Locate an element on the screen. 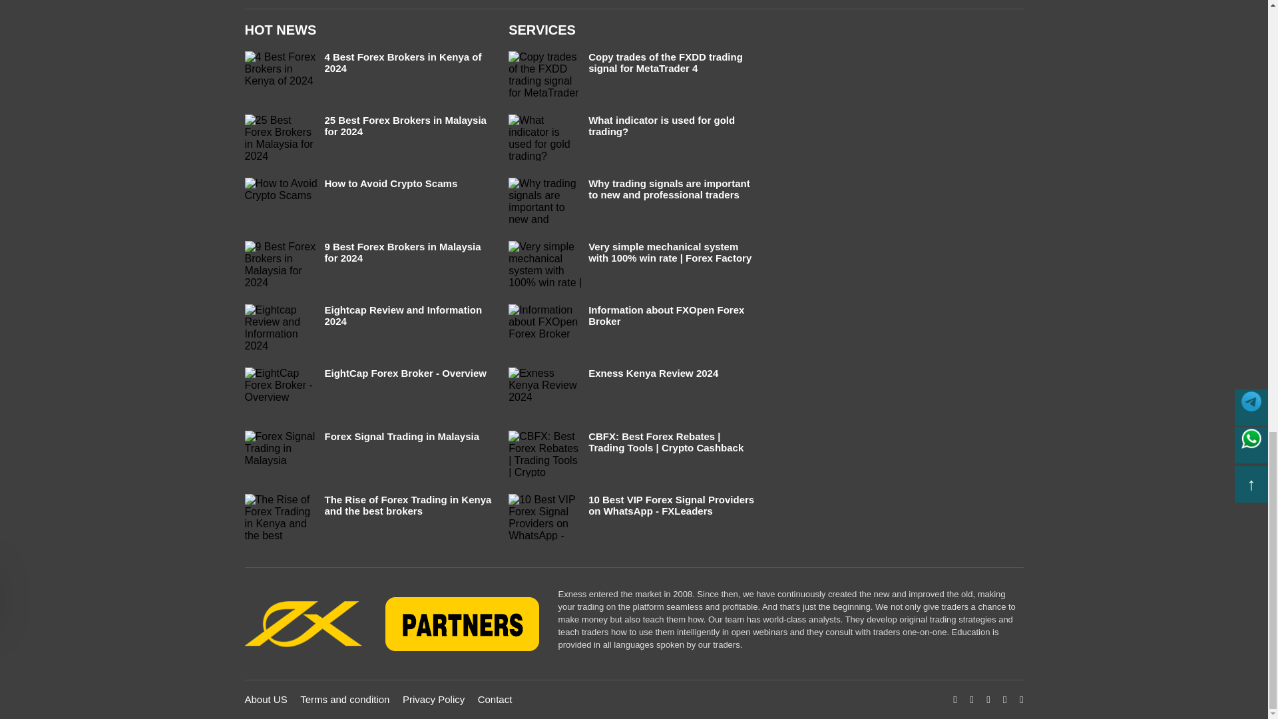 This screenshot has height=719, width=1278. Exness Guide is located at coordinates (395, 624).